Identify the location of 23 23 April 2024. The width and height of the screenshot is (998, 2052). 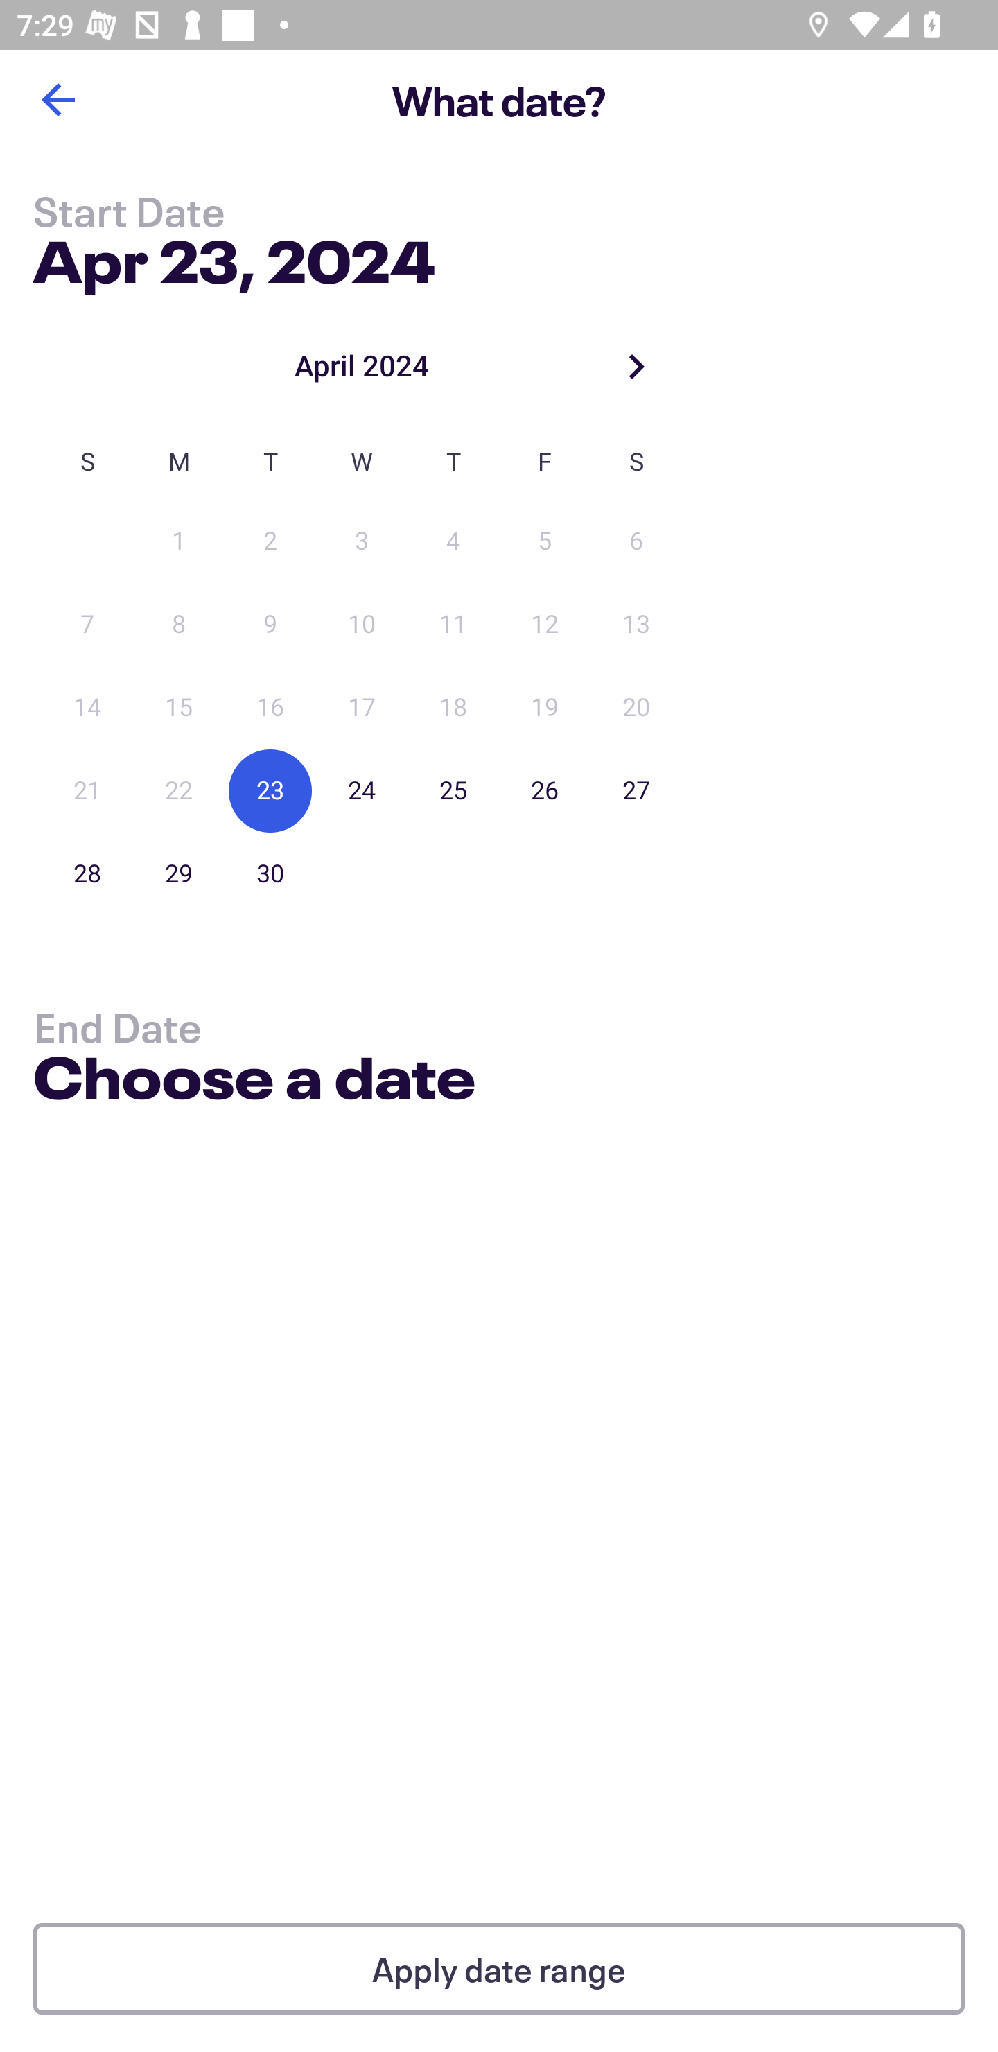
(270, 790).